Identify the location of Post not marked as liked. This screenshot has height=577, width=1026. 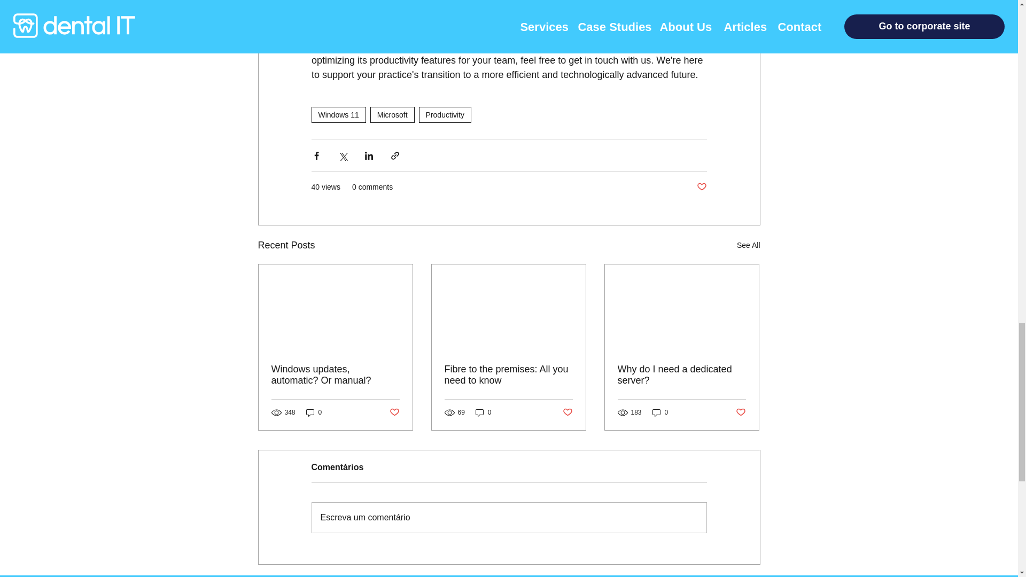
(568, 412).